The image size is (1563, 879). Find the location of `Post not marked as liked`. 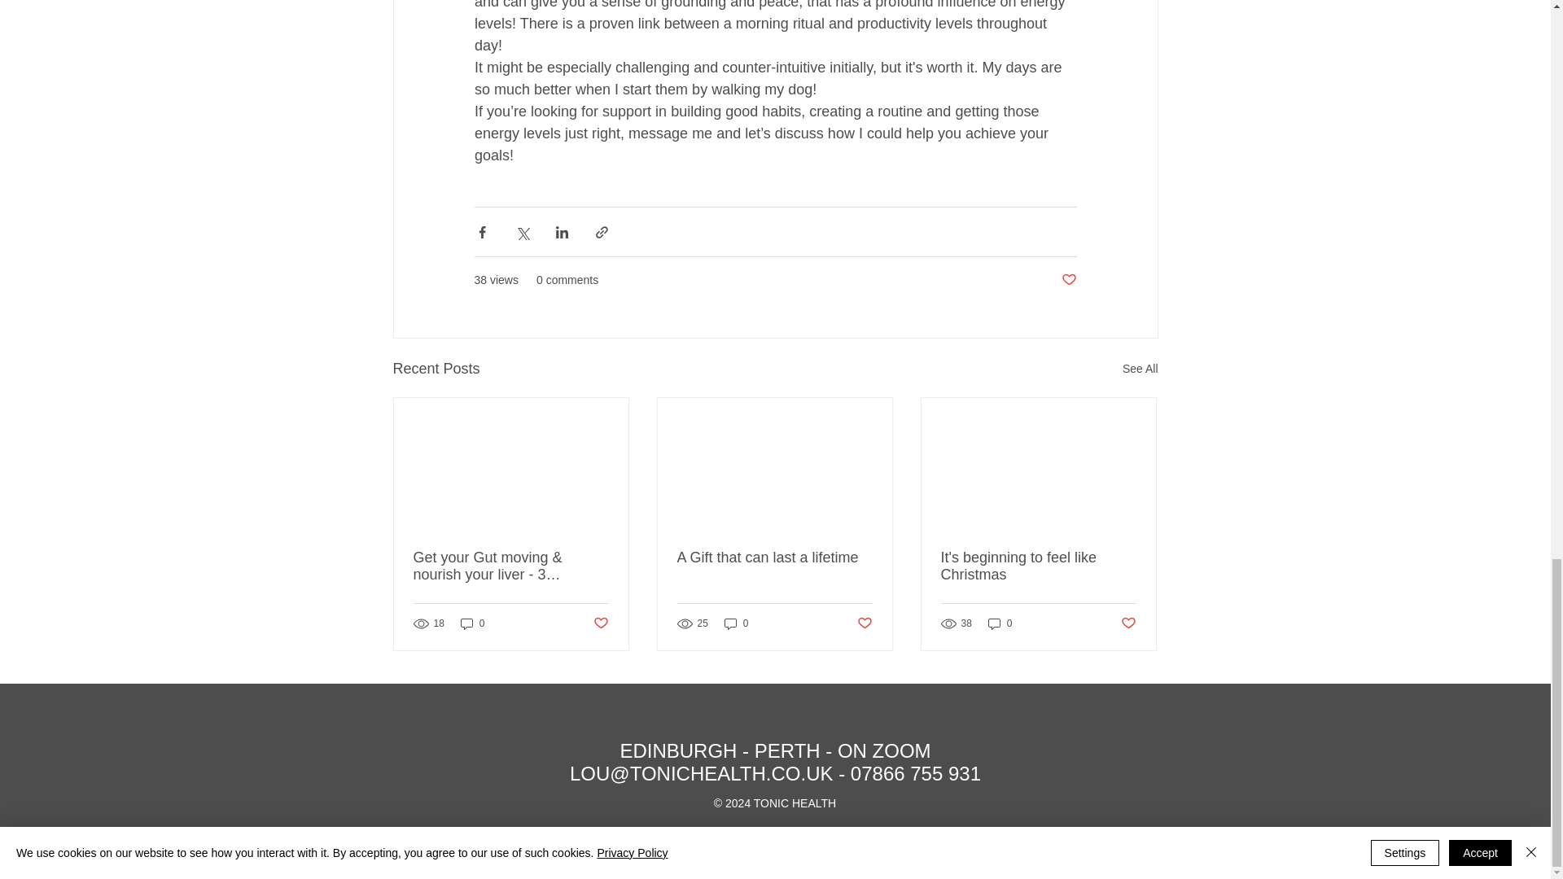

Post not marked as liked is located at coordinates (599, 623).